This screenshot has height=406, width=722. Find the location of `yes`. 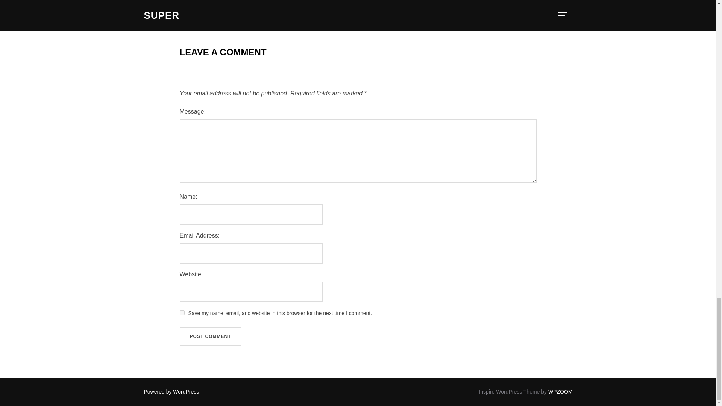

yes is located at coordinates (182, 313).